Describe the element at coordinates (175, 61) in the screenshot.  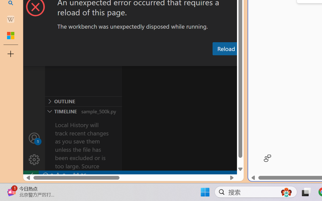
I see `Output (Ctrl+Shift+U)` at that location.